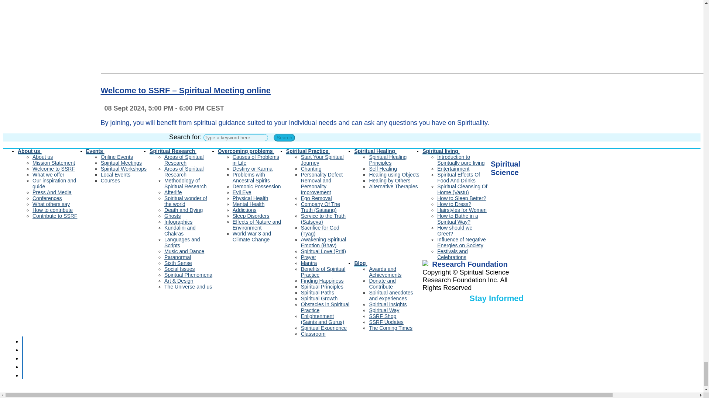  Describe the element at coordinates (236, 137) in the screenshot. I see `Search for:` at that location.